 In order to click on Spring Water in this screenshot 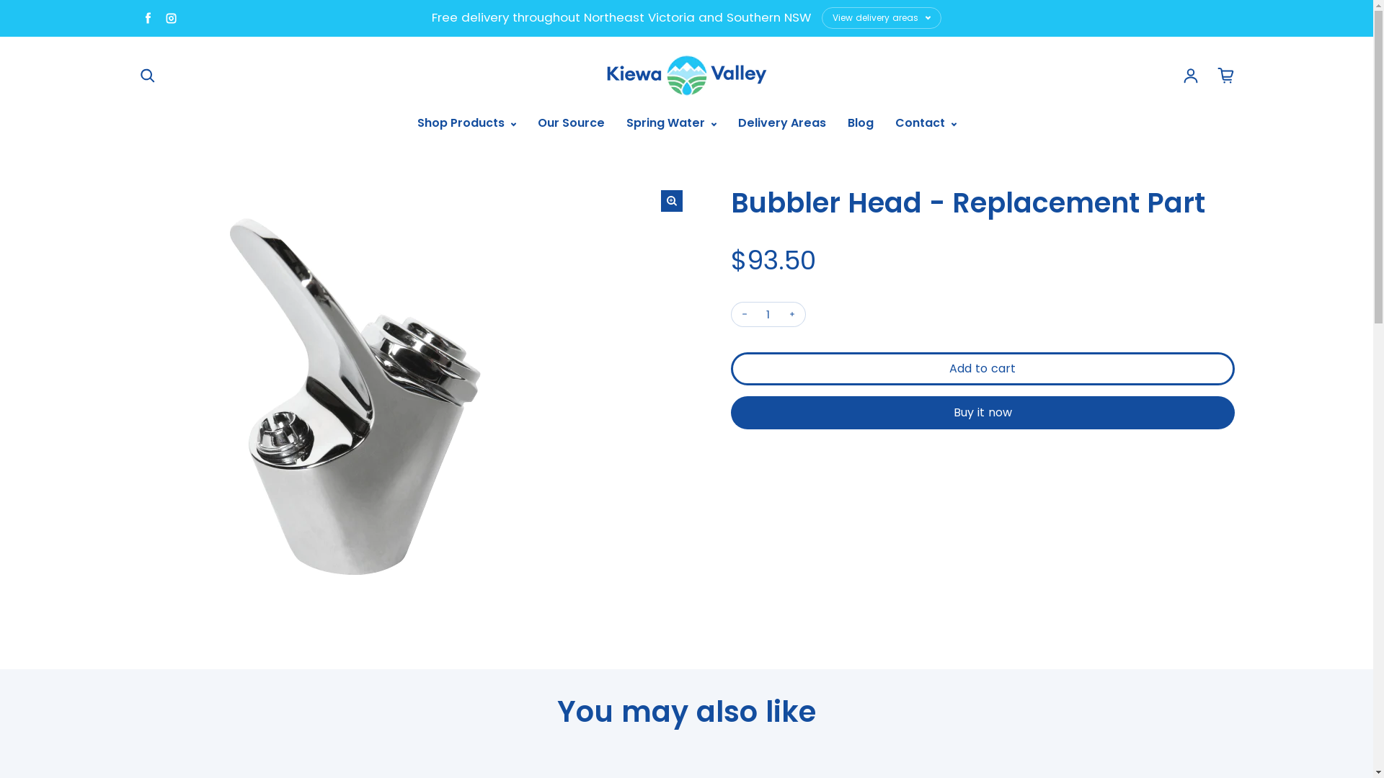, I will do `click(670, 124)`.